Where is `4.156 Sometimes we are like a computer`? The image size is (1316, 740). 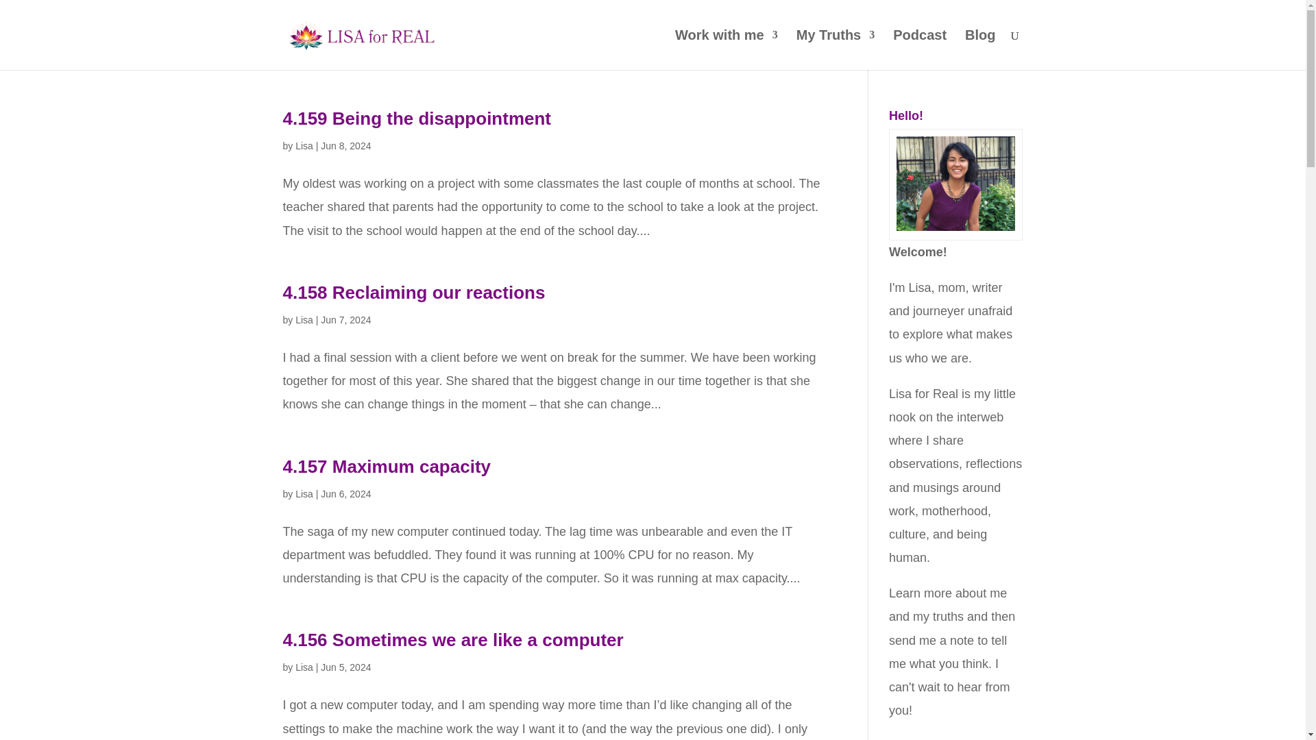 4.156 Sometimes we are like a computer is located at coordinates (452, 640).